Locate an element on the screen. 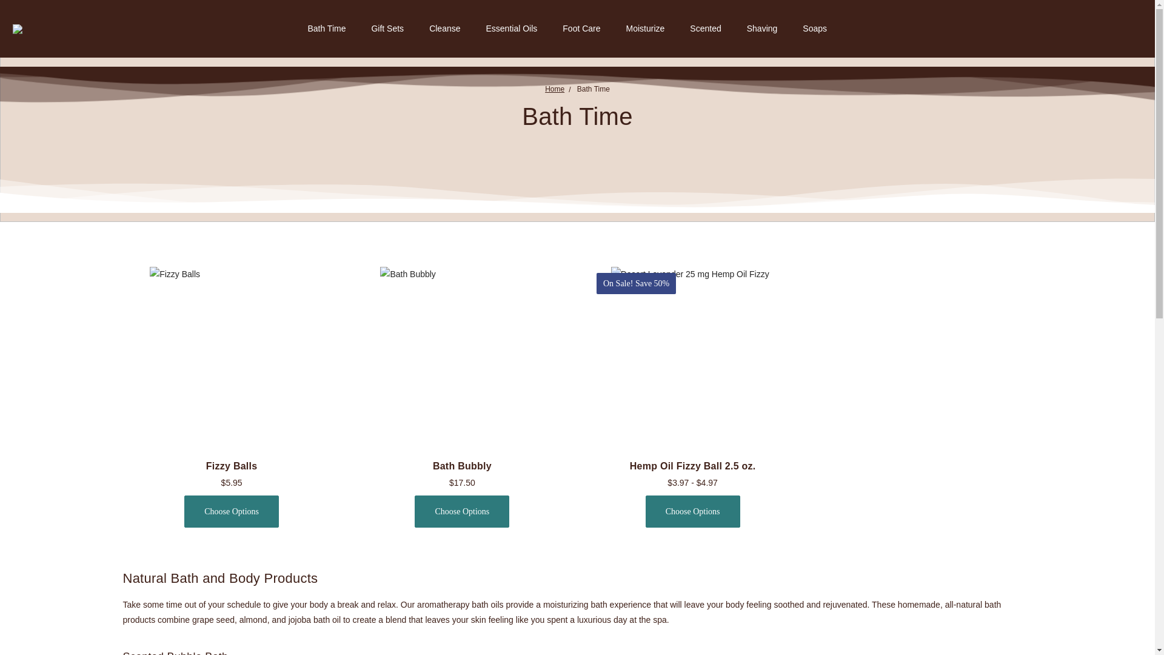  Home is located at coordinates (554, 89).